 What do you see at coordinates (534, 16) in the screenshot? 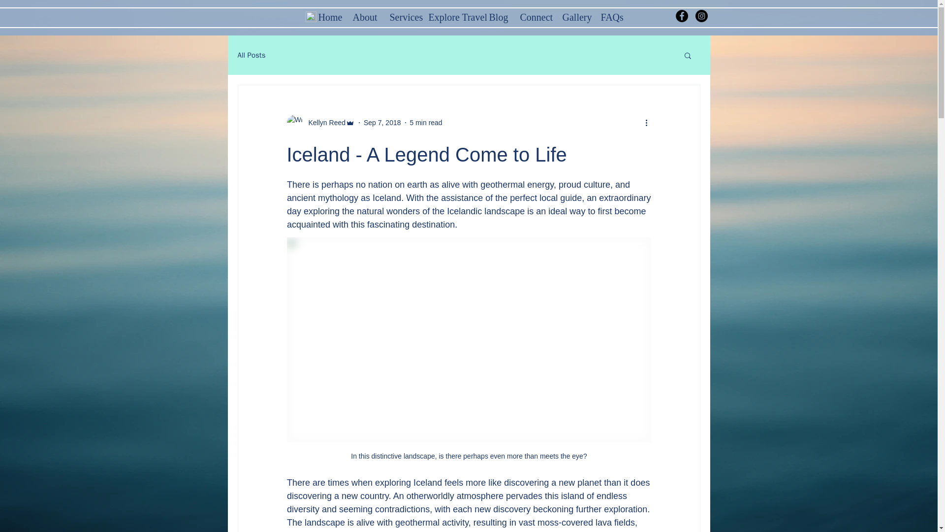
I see `Connect` at bounding box center [534, 16].